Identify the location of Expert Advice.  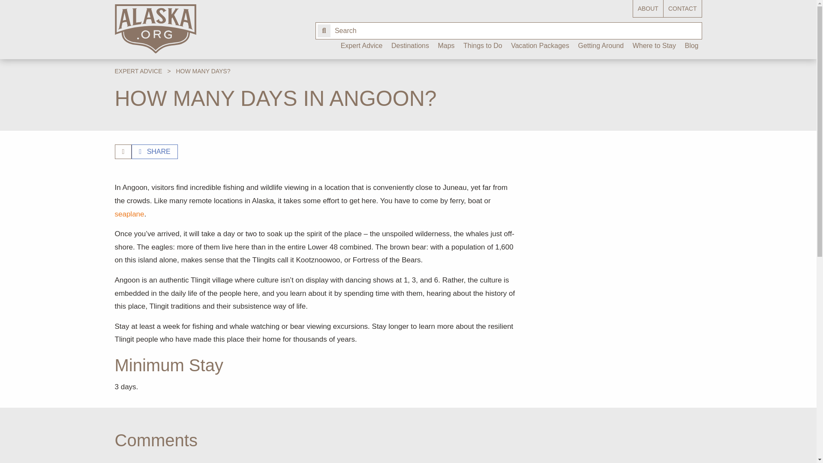
(362, 49).